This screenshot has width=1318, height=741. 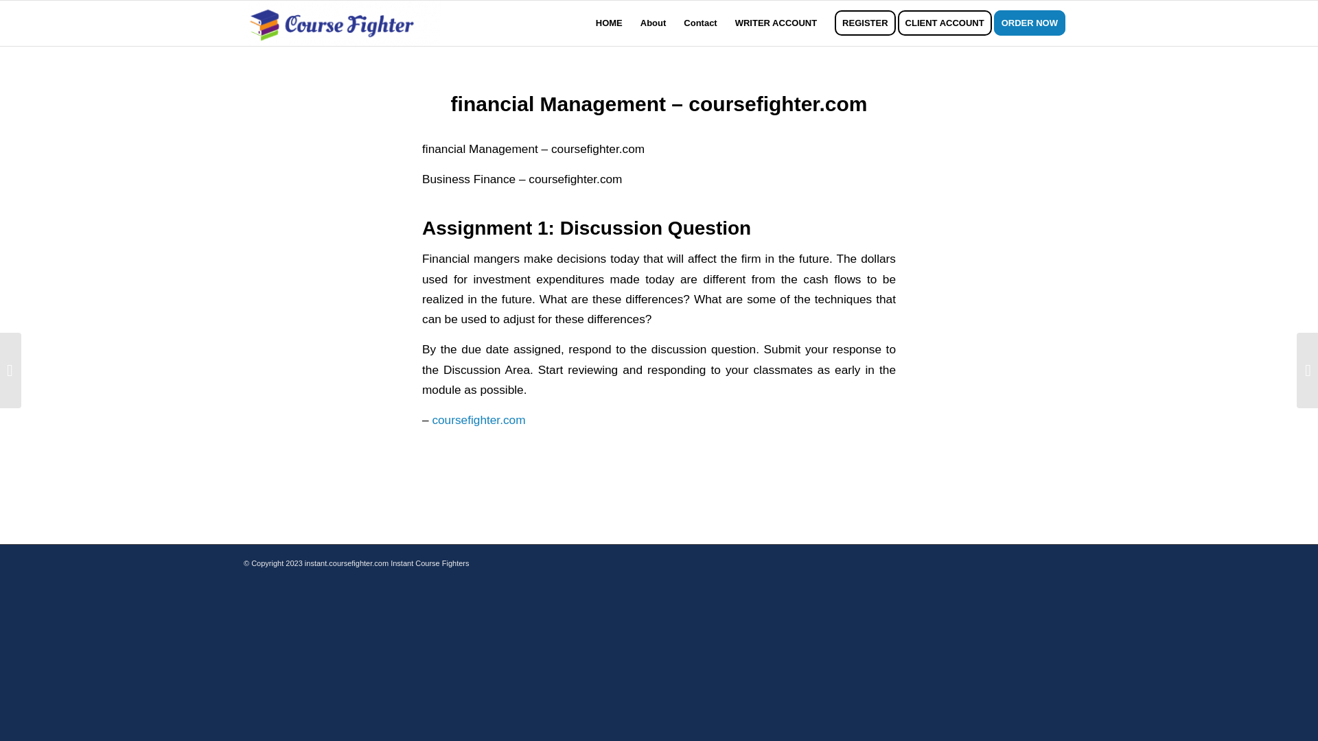 I want to click on WRITER ACCOUNT, so click(x=776, y=23).